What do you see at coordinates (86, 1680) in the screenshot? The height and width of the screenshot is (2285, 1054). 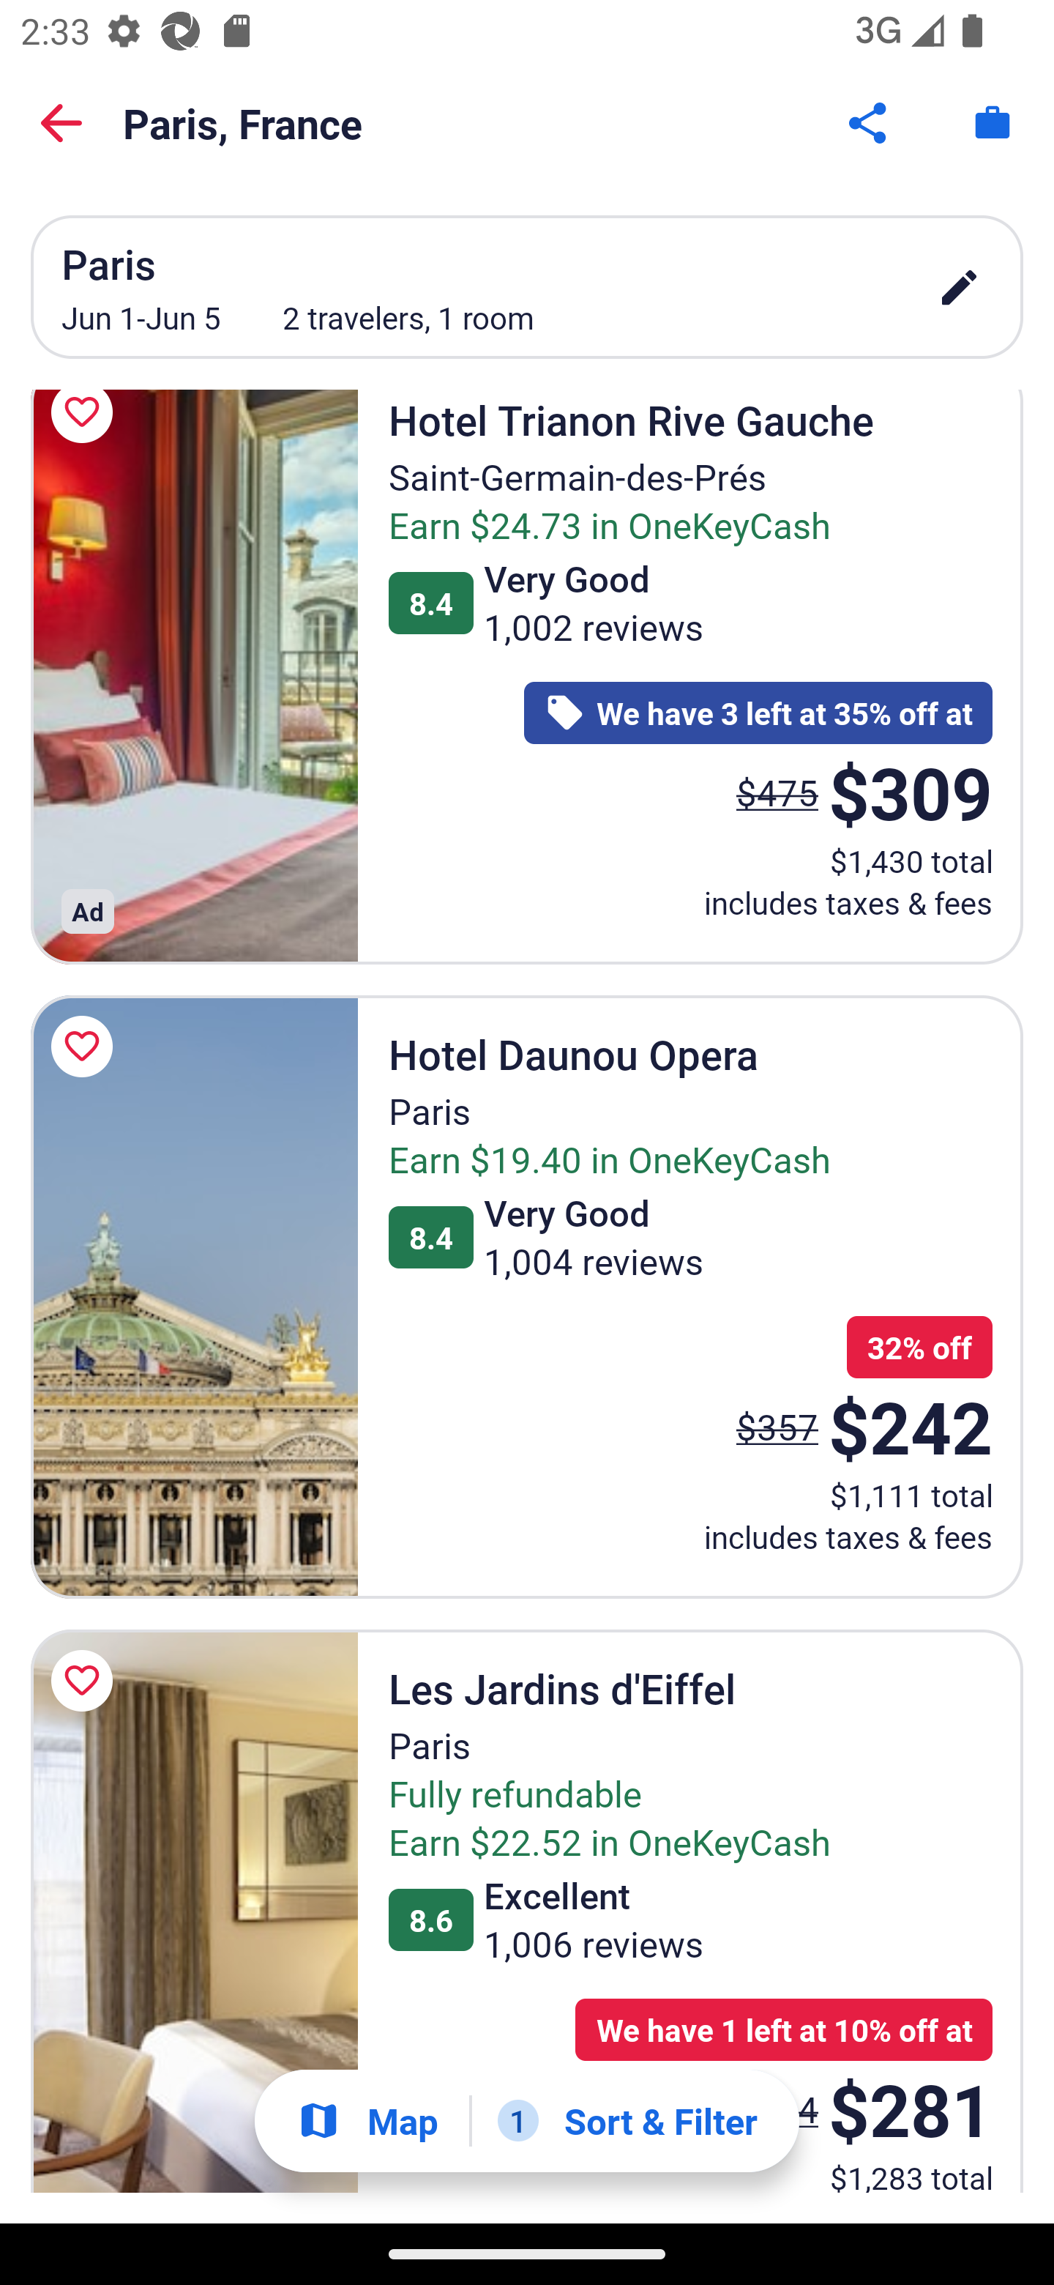 I see `Save Les Jardins d'Eiffel to a trip` at bounding box center [86, 1680].